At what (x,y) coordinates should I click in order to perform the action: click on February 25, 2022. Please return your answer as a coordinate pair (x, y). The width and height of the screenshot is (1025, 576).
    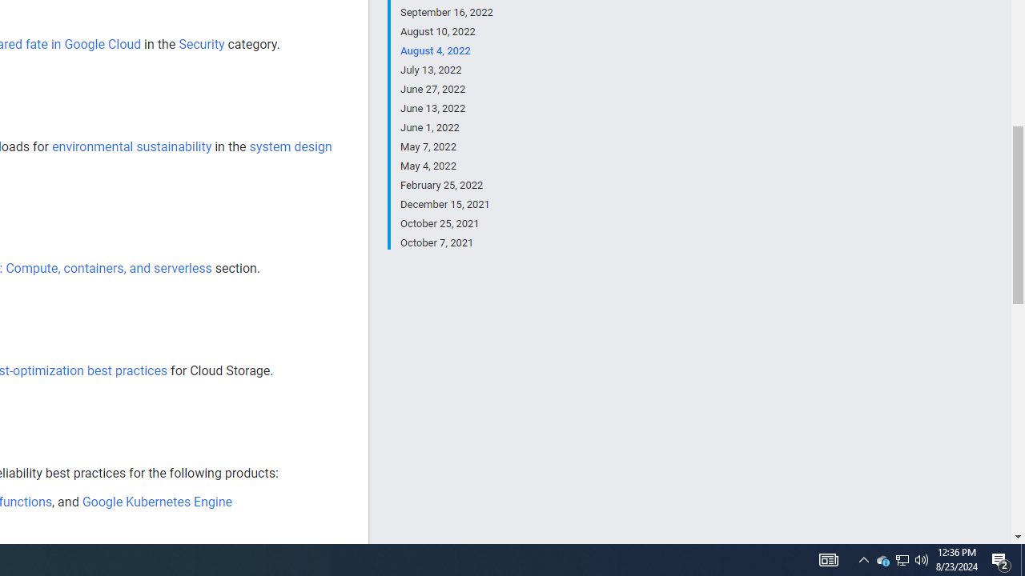
    Looking at the image, I should click on (446, 186).